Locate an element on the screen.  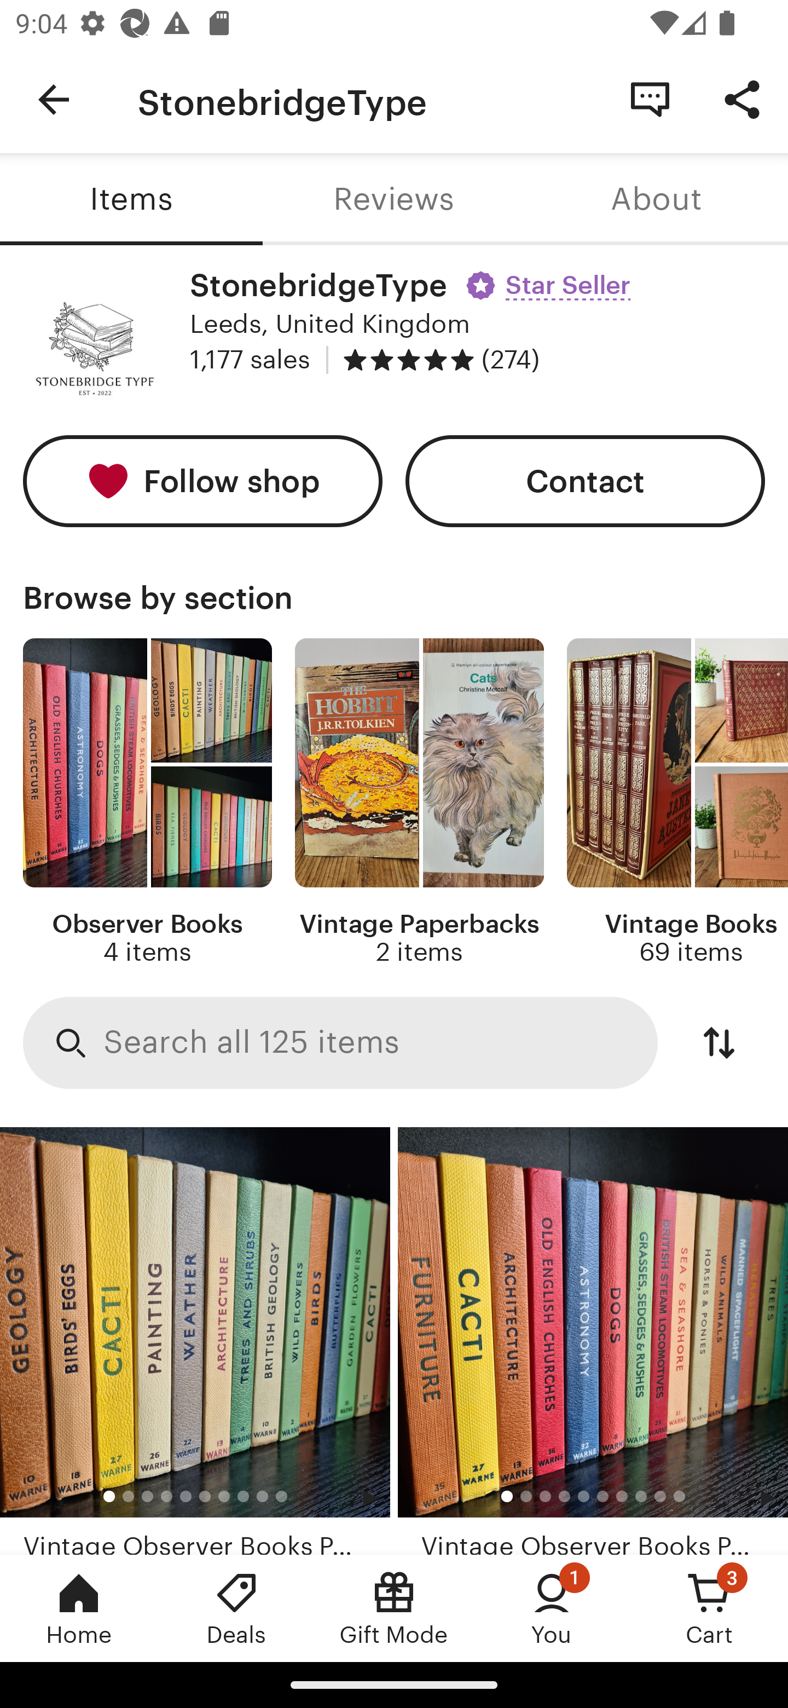
You, 1 new notification You is located at coordinates (552, 1608).